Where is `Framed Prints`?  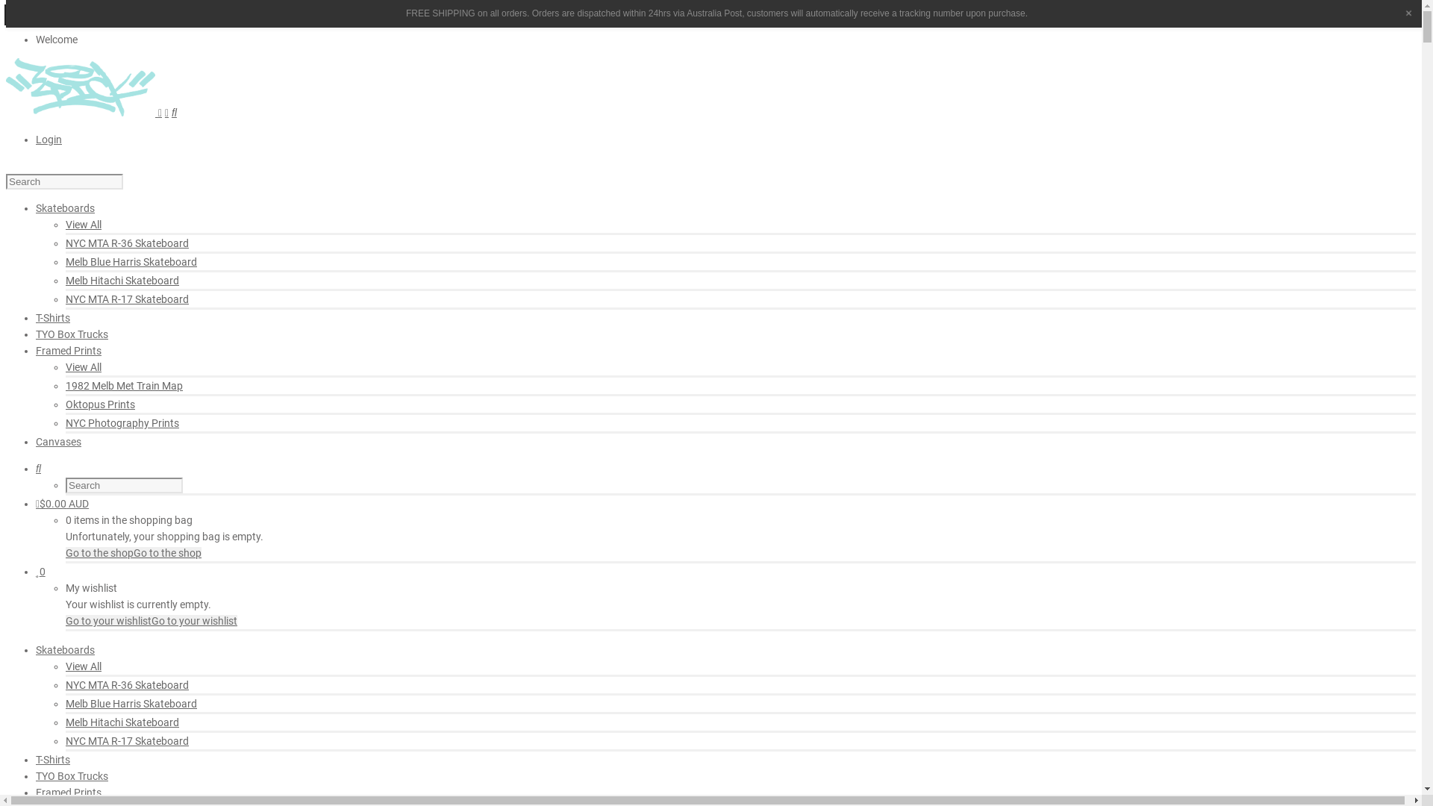
Framed Prints is located at coordinates (69, 793).